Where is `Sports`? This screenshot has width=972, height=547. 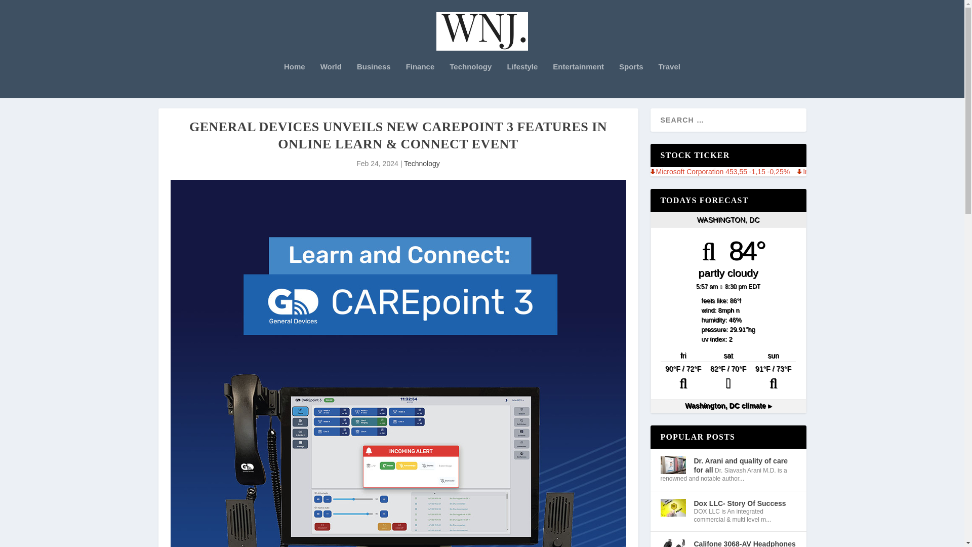
Sports is located at coordinates (631, 80).